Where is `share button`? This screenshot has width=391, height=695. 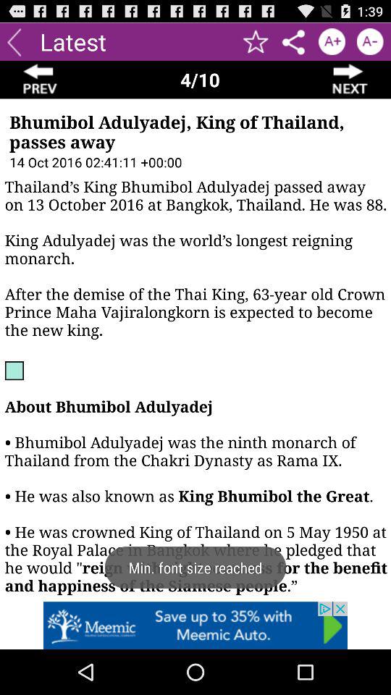
share button is located at coordinates (294, 42).